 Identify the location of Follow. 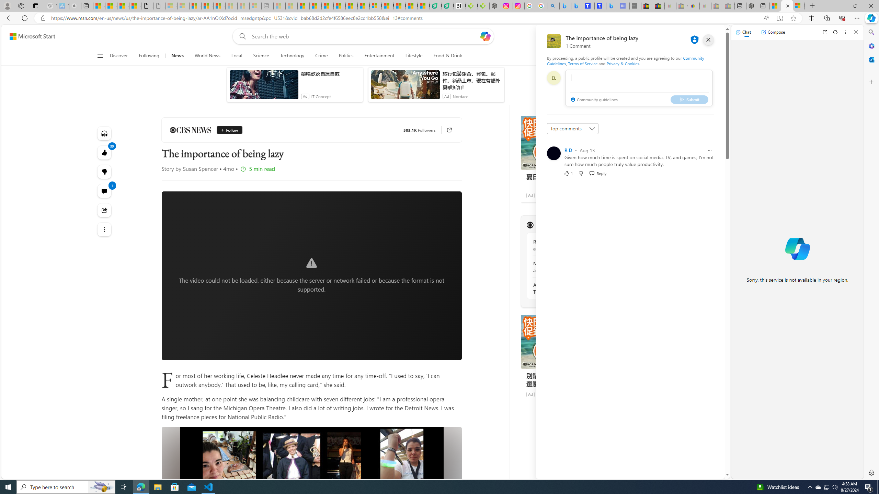
(227, 130).